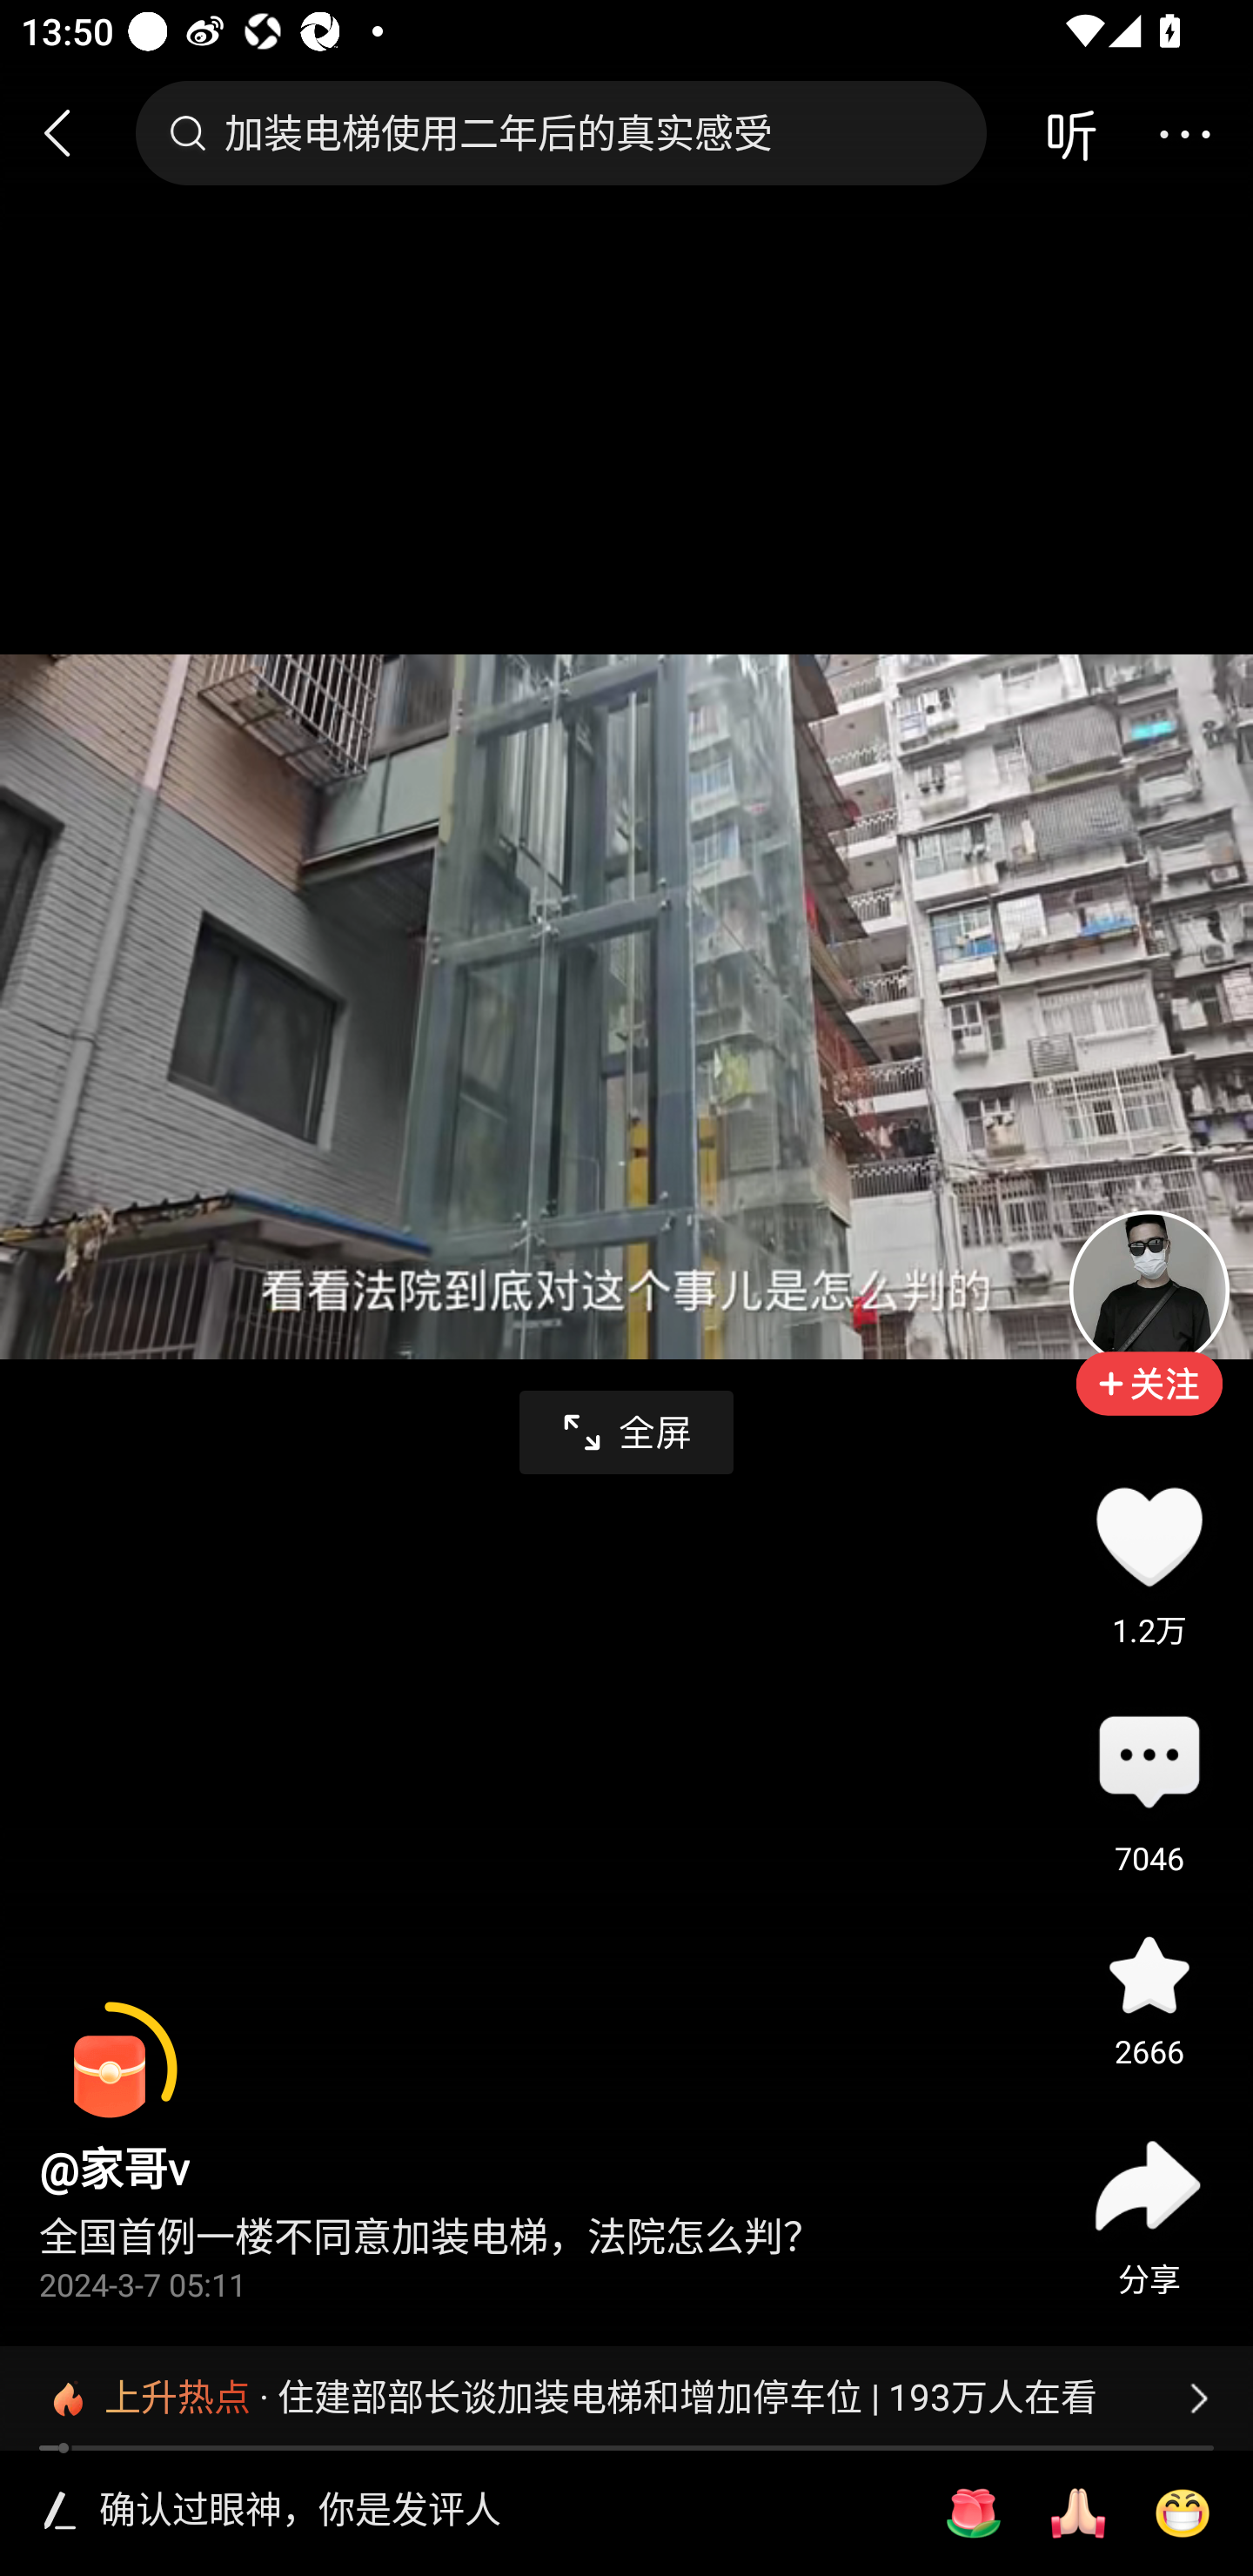  Describe the element at coordinates (1149, 1764) in the screenshot. I see `评论7046 评论 7046` at that location.